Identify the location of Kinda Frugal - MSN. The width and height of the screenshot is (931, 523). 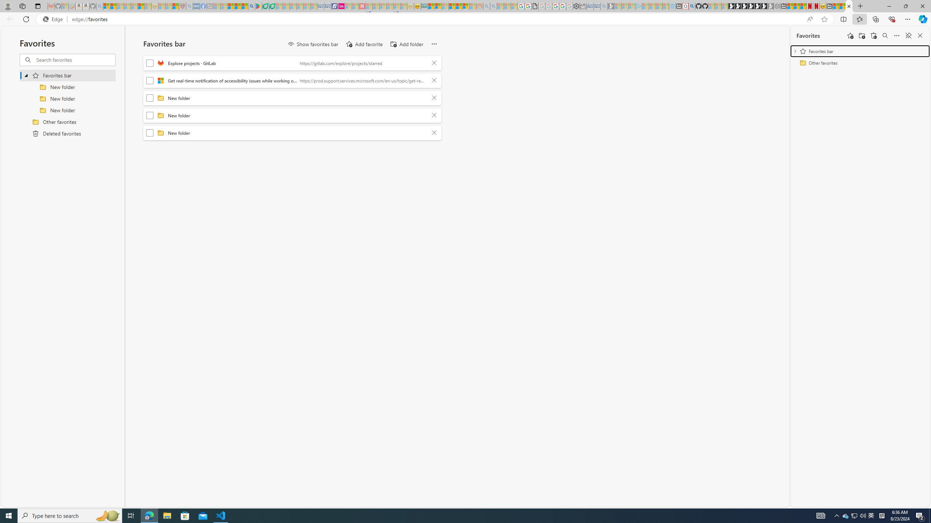
(459, 6).